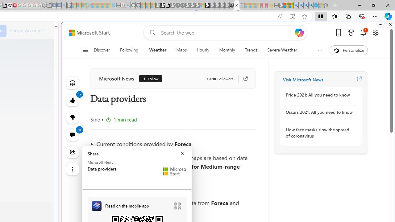 This screenshot has height=222, width=395. Describe the element at coordinates (128, 6) in the screenshot. I see `github - Search - Sleeping` at that location.